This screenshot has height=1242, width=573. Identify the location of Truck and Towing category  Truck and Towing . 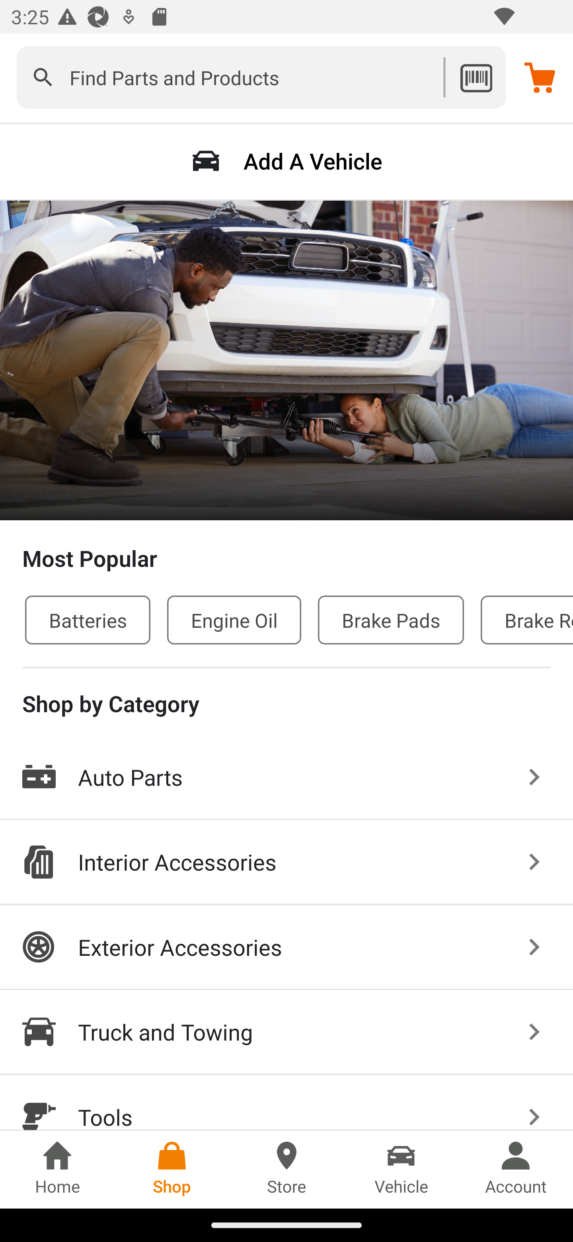
(286, 1033).